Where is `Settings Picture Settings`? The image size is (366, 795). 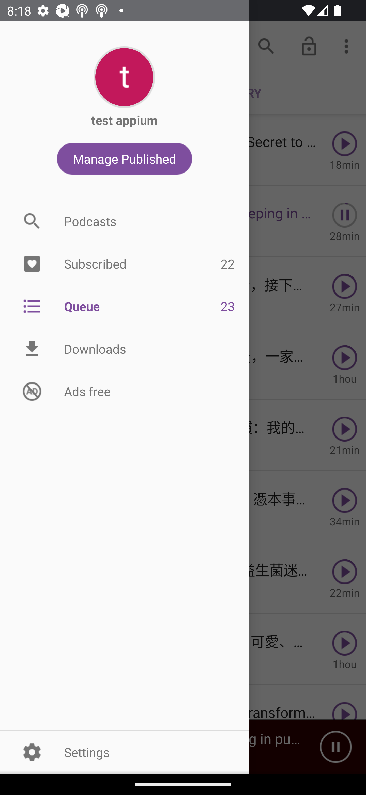 Settings Picture Settings is located at coordinates (125, 752).